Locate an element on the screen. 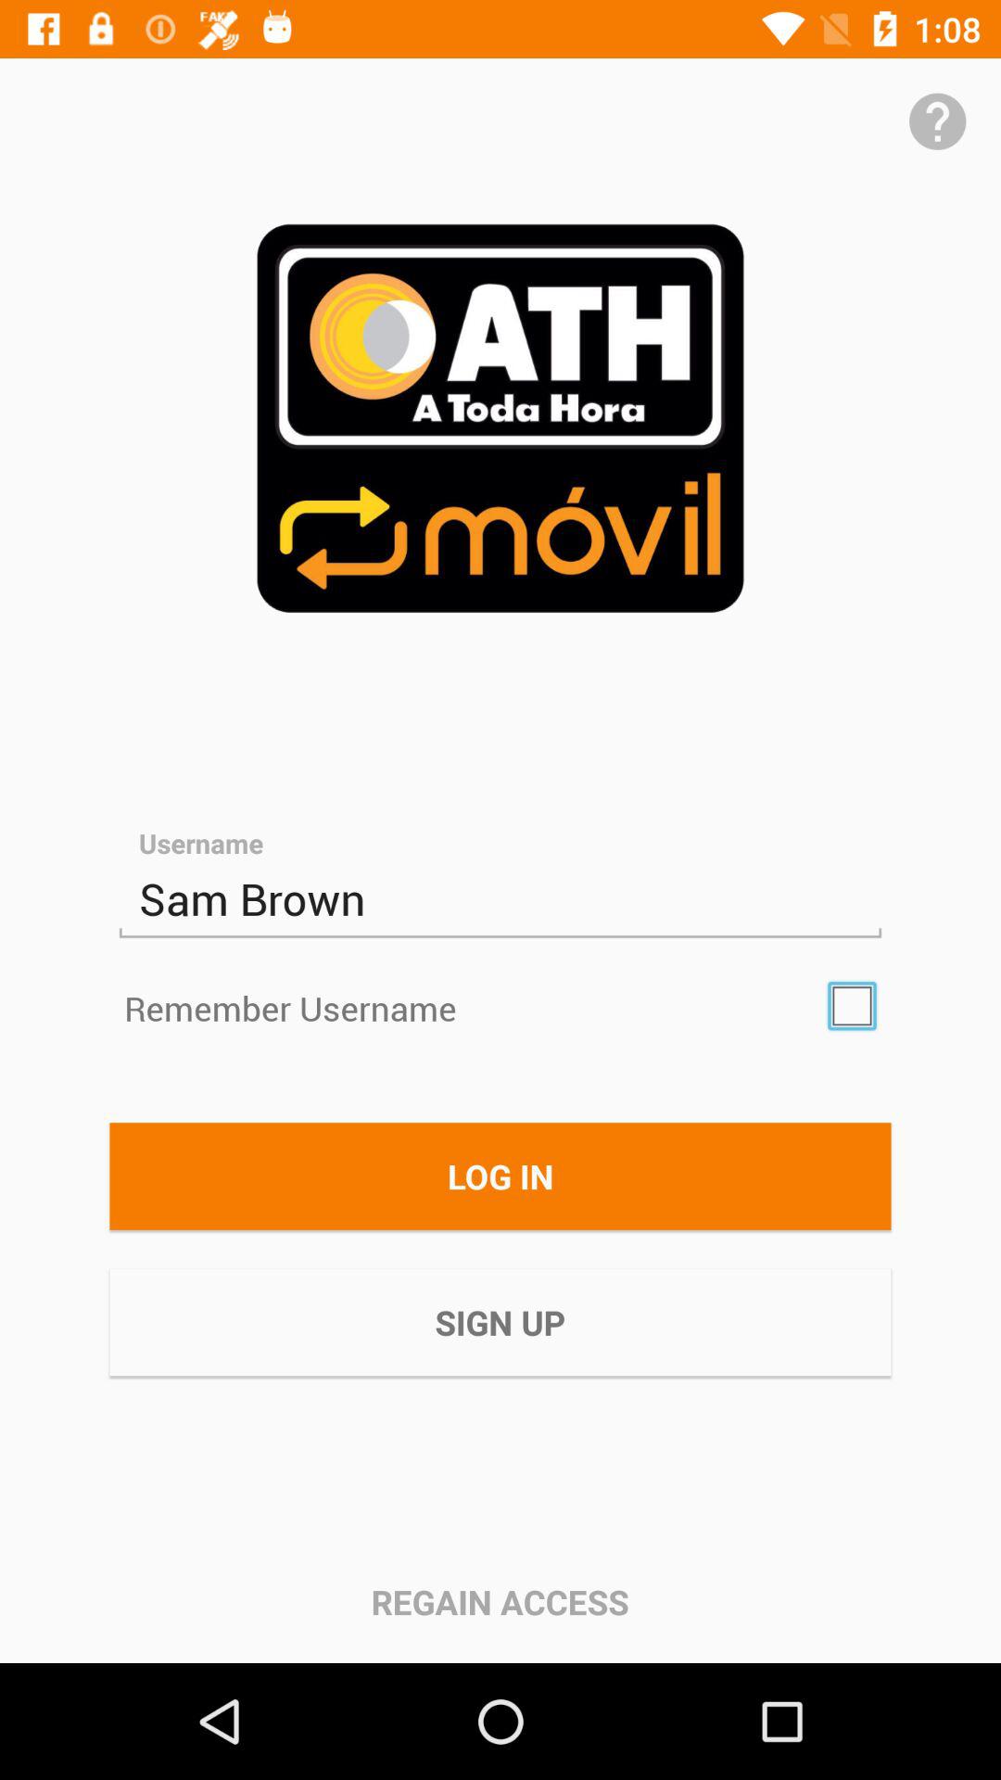  help is located at coordinates (937, 121).